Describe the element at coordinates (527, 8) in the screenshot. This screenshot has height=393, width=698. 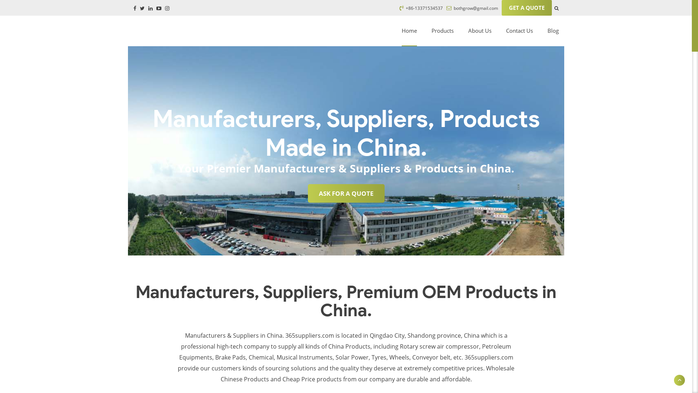
I see `GET A QUOTE` at that location.